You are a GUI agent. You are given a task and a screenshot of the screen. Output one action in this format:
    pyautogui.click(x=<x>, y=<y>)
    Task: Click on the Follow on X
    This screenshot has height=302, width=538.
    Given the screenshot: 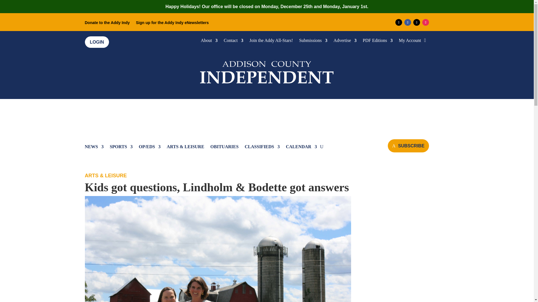 What is the action you would take?
    pyautogui.click(x=416, y=22)
    